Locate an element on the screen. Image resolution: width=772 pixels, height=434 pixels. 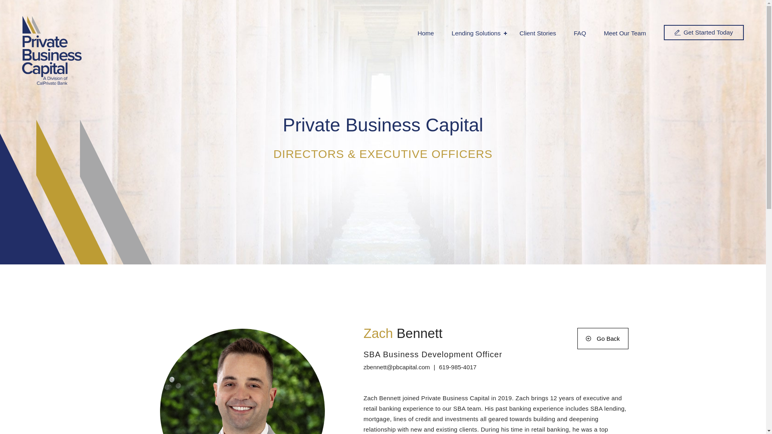
Meet Our Team is located at coordinates (625, 33).